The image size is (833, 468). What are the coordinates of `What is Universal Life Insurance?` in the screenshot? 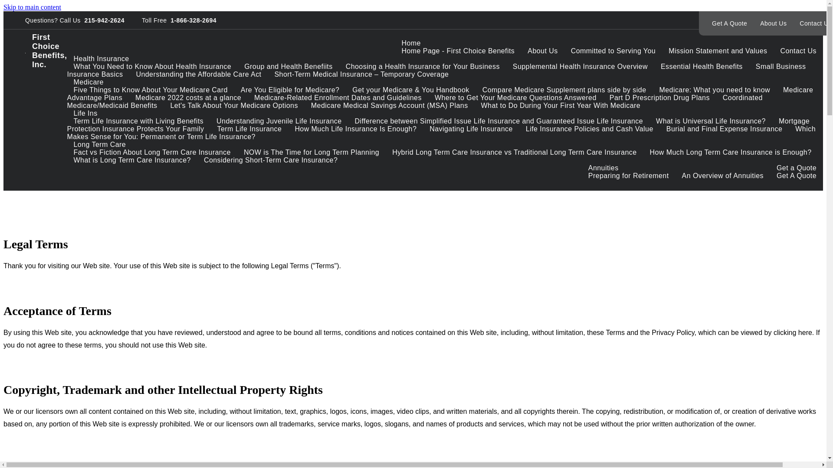 It's located at (711, 121).